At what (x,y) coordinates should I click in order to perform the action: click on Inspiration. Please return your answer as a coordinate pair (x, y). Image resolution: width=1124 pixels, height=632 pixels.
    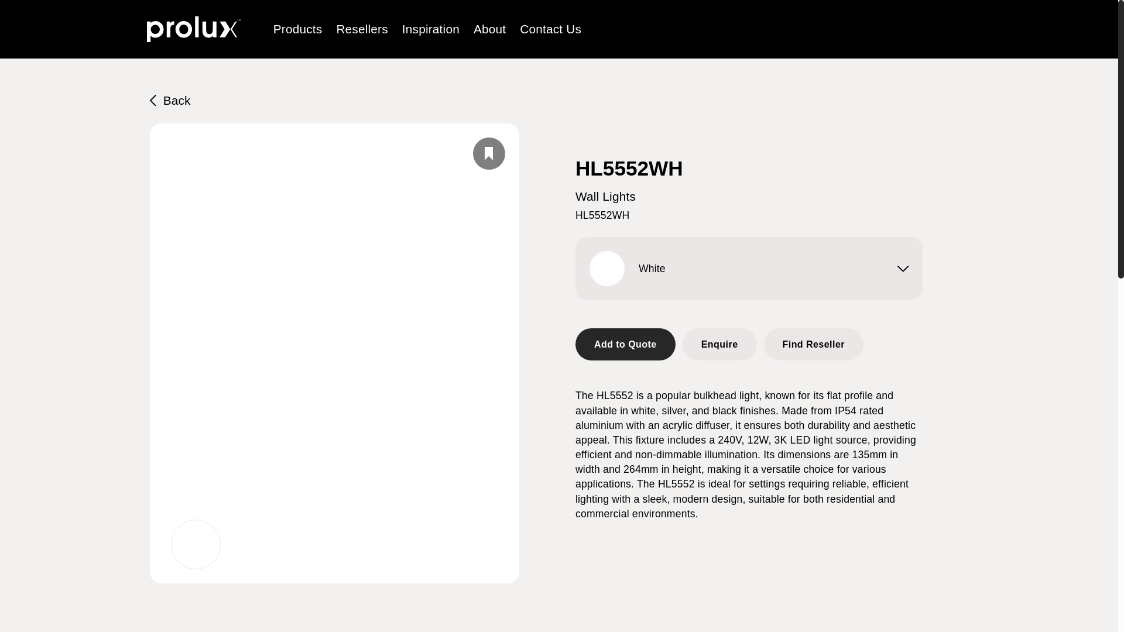
    Looking at the image, I should click on (431, 28).